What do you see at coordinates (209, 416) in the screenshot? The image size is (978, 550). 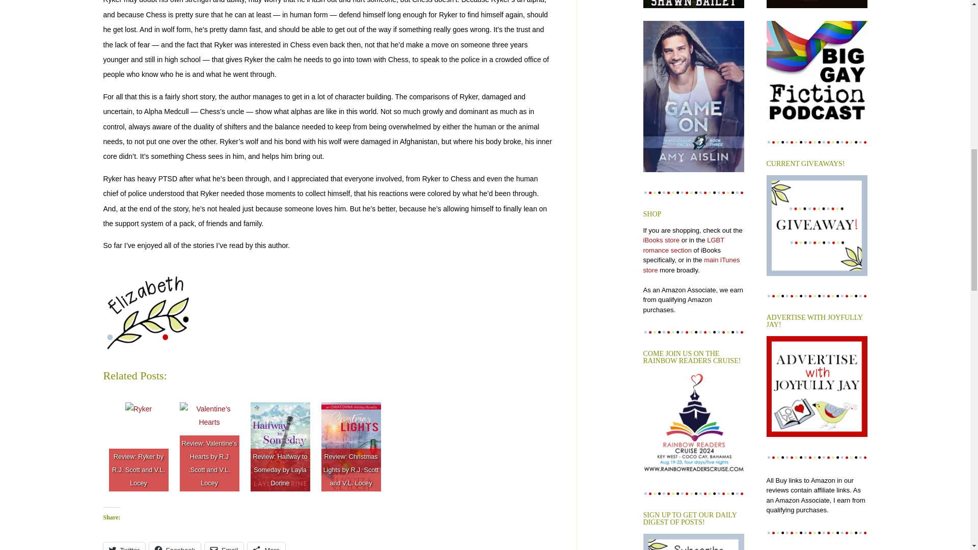 I see `Review: Valentine's Hearts by R.J .Scott and V.L. Locey` at bounding box center [209, 416].